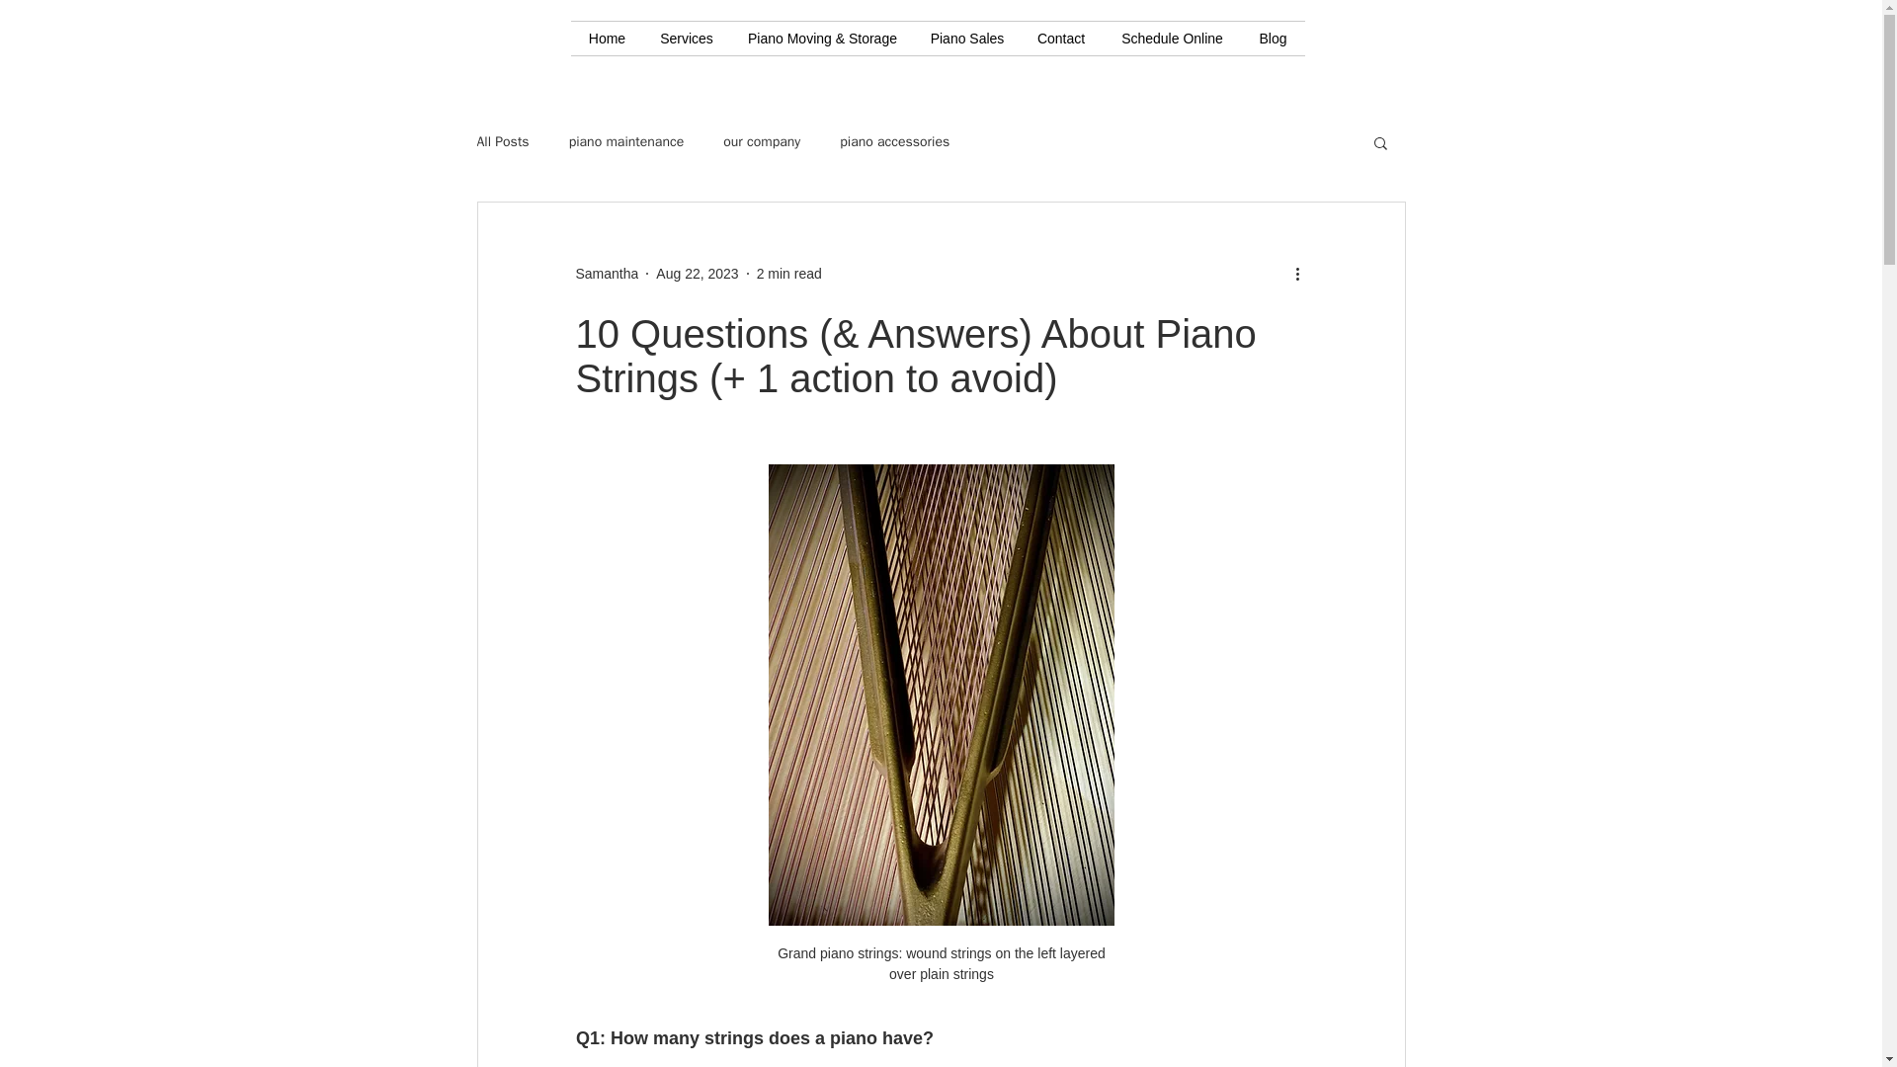 The width and height of the screenshot is (1897, 1067). Describe the element at coordinates (1171, 38) in the screenshot. I see `Schedule Online` at that location.